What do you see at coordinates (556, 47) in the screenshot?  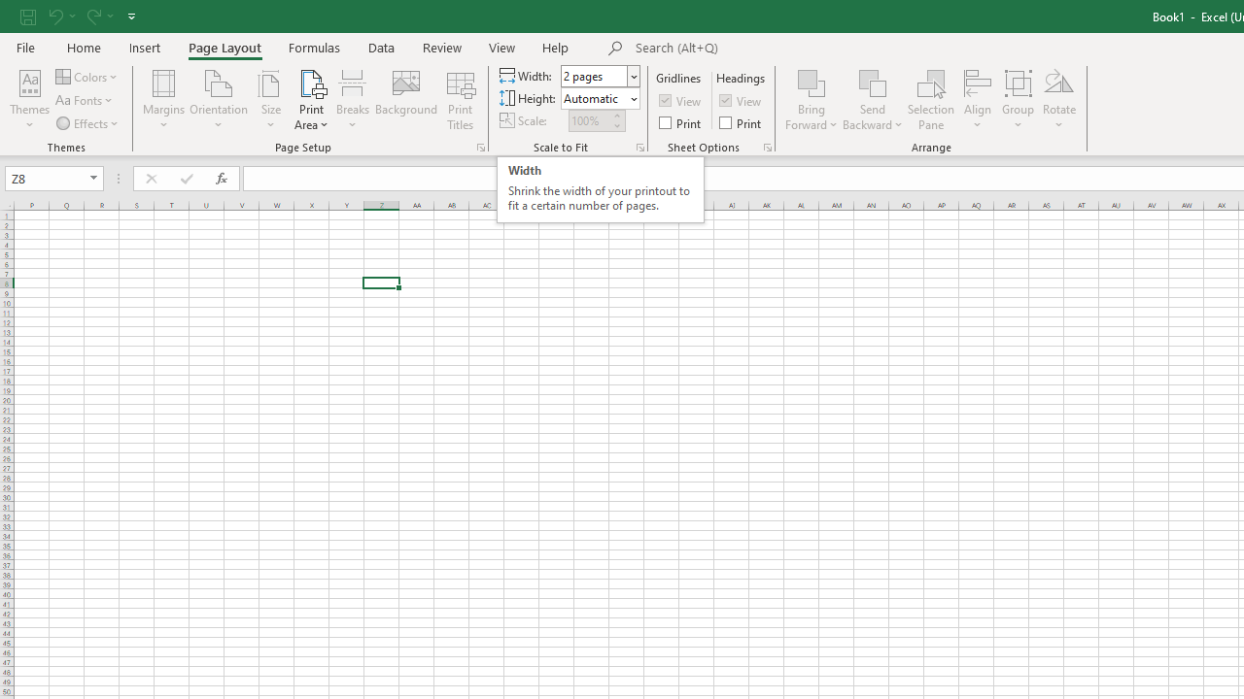 I see `Help` at bounding box center [556, 47].